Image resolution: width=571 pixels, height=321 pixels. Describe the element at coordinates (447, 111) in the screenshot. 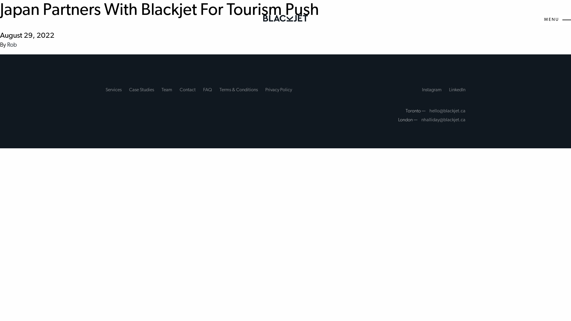

I see `hello@blackjet.ca` at that location.